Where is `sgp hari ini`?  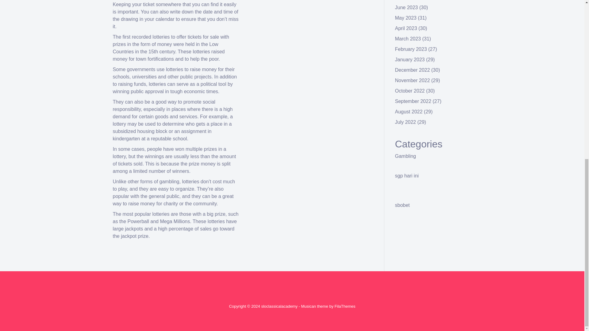 sgp hari ini is located at coordinates (407, 176).